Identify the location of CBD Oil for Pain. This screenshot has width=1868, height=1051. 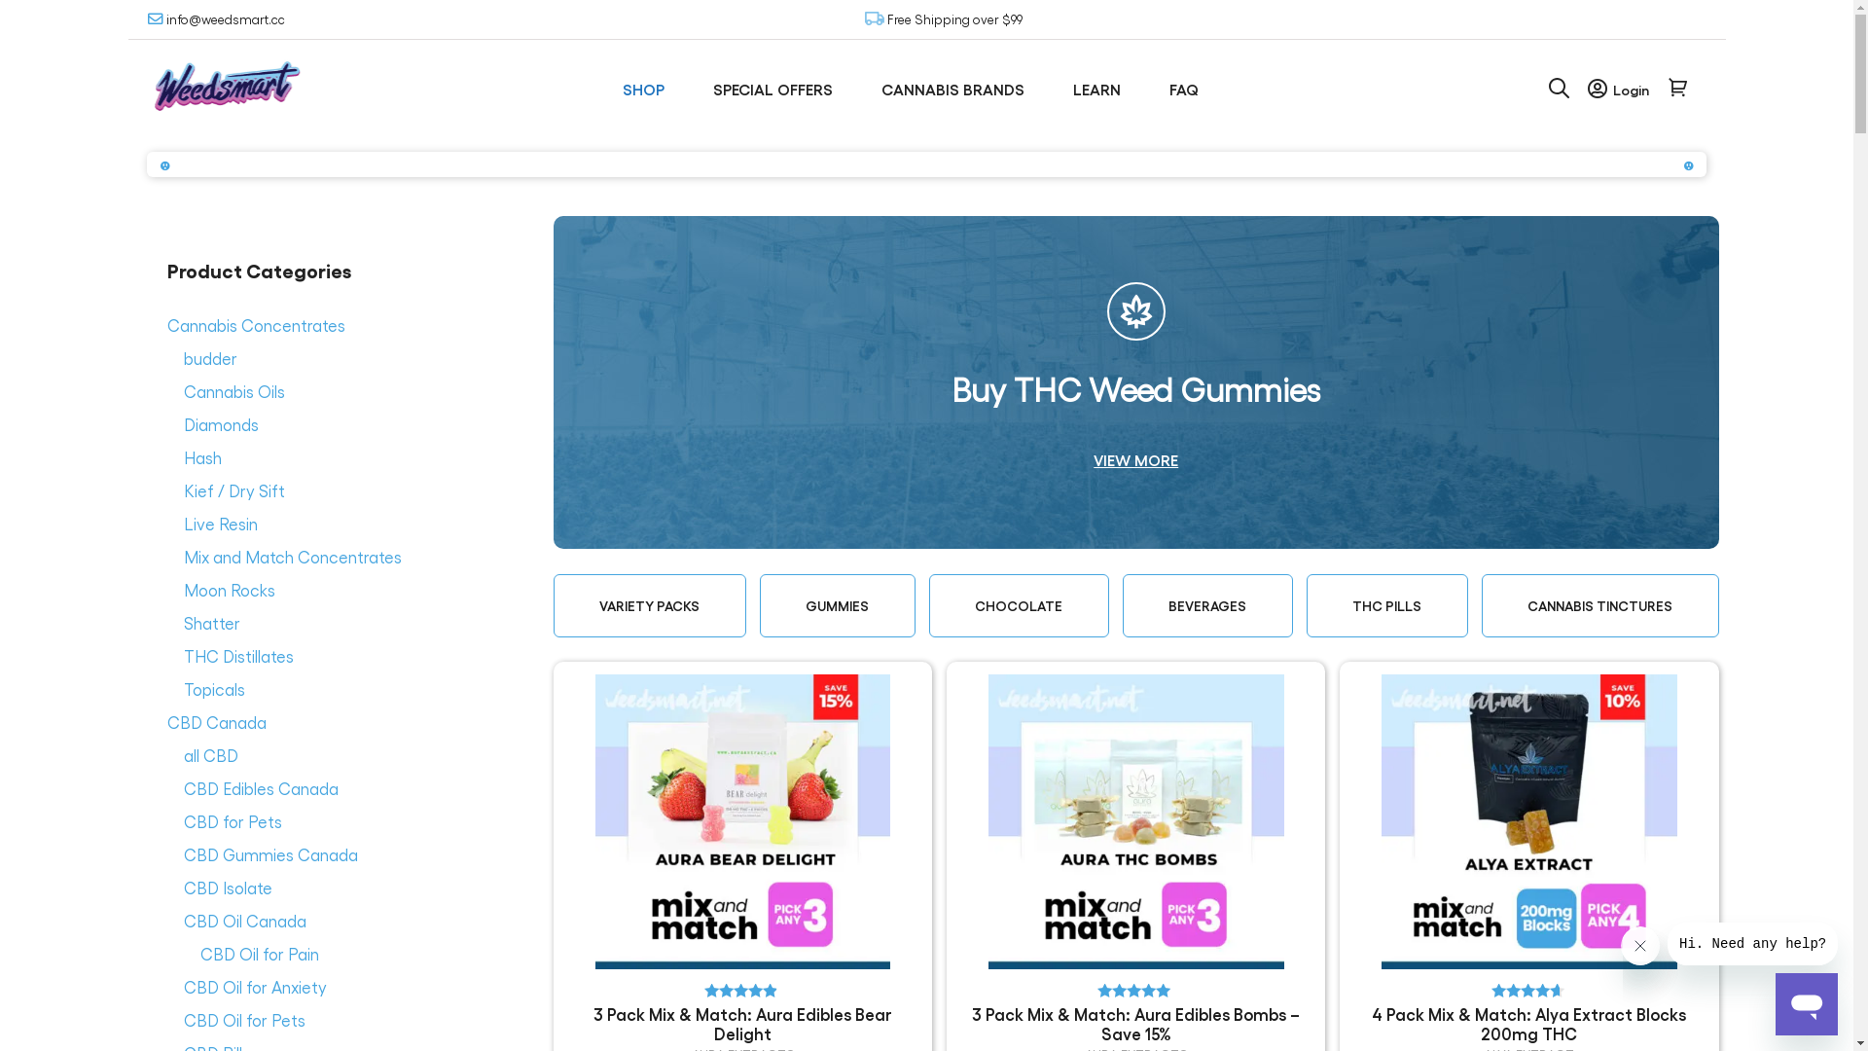
(260, 954).